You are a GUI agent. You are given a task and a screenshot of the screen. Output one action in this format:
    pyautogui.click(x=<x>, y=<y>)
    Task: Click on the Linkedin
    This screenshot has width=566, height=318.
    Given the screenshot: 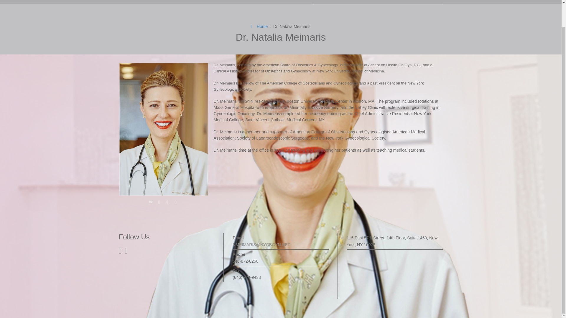 What is the action you would take?
    pyautogui.click(x=176, y=202)
    